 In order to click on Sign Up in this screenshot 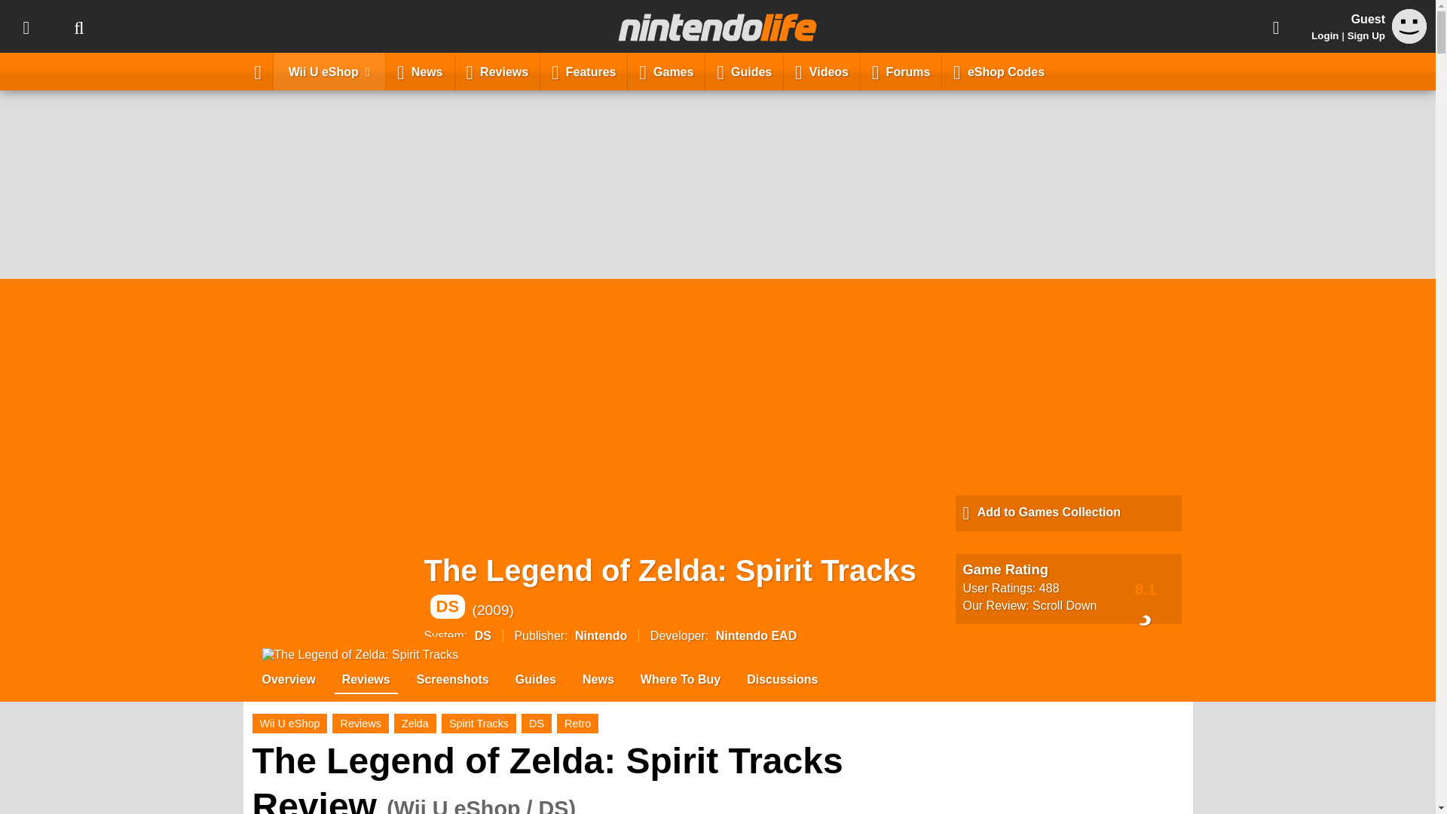, I will do `click(1366, 35)`.